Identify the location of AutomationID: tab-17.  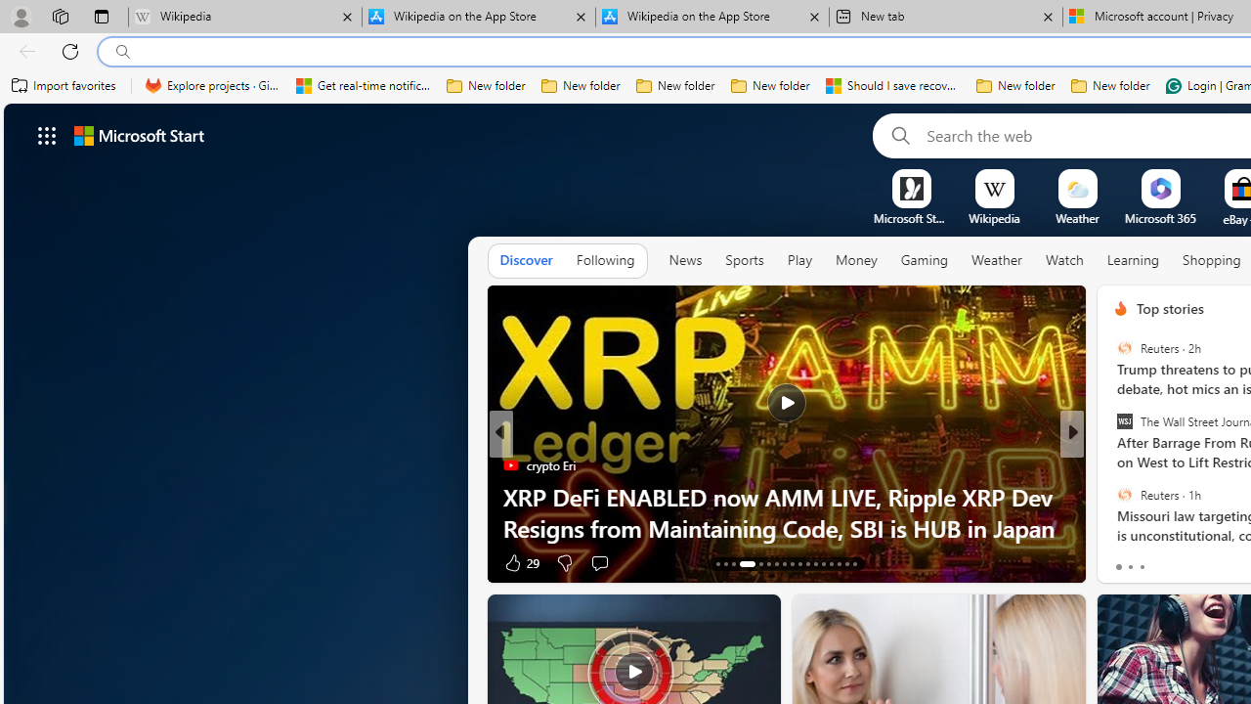
(755, 563).